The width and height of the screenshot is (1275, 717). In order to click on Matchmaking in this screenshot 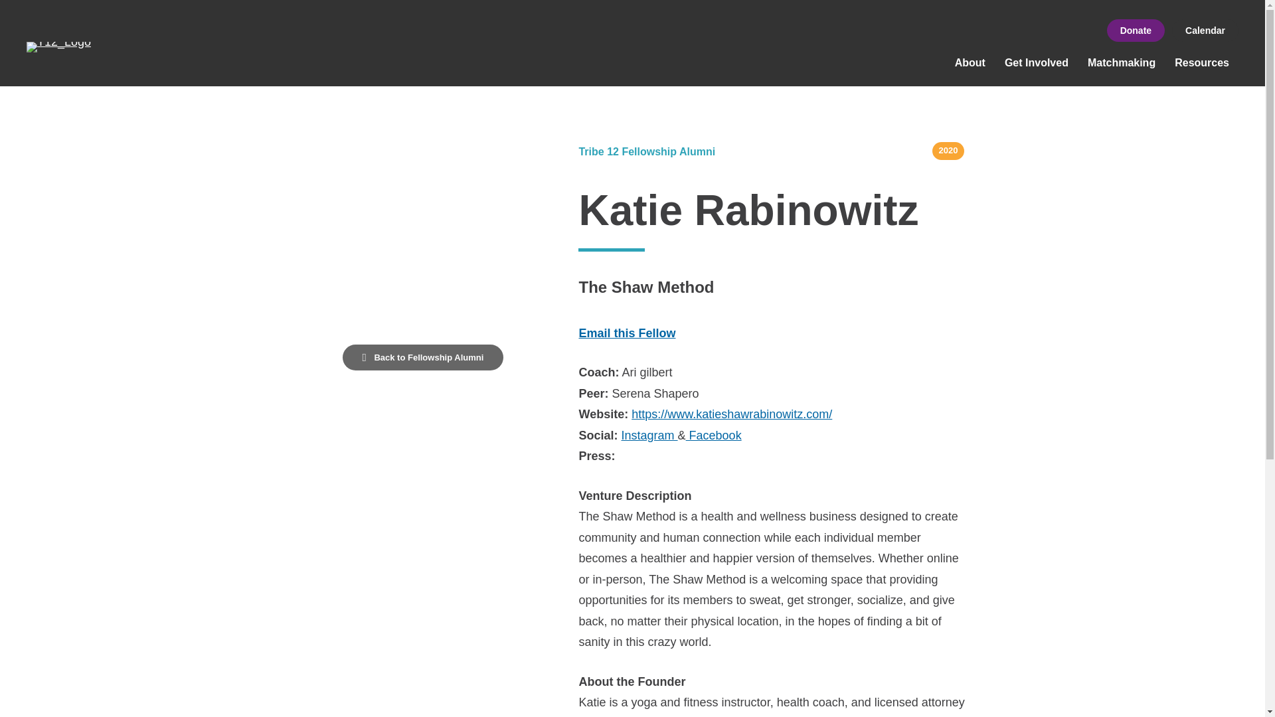, I will do `click(1122, 62)`.